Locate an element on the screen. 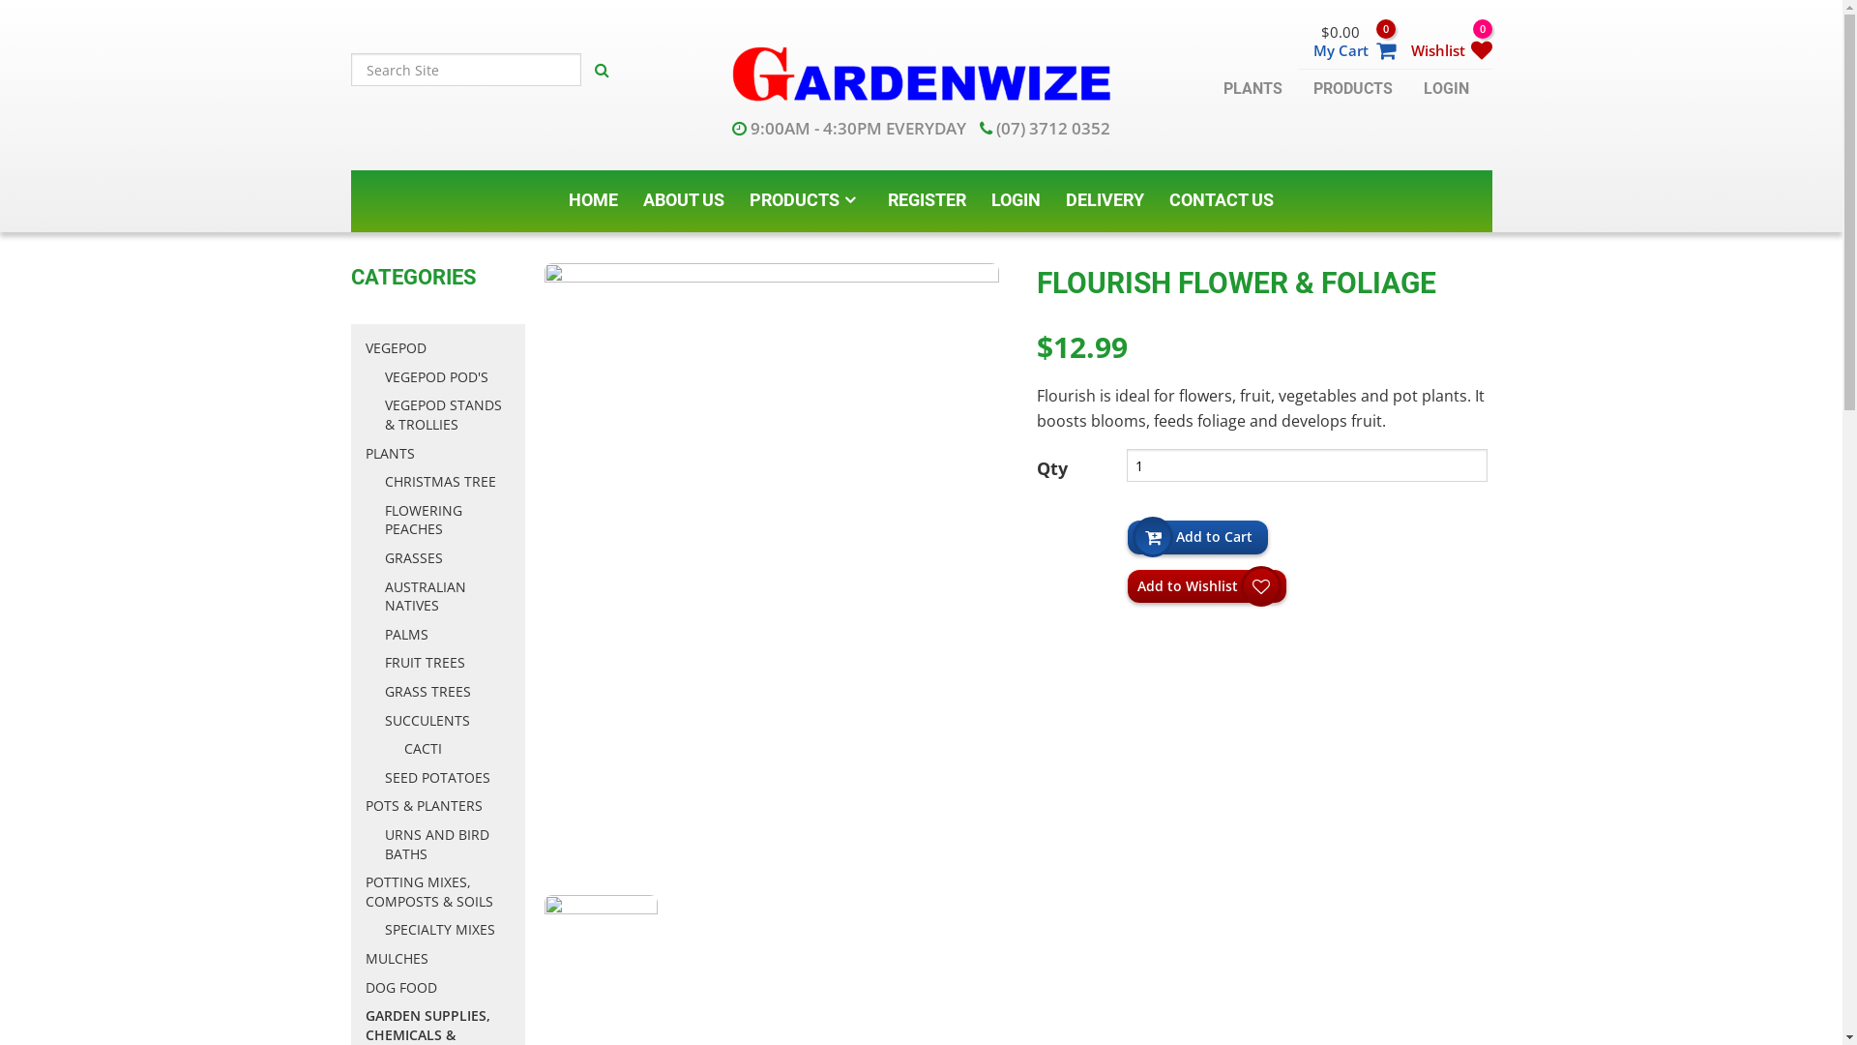  VEGEPOD POD'S is located at coordinates (448, 377).